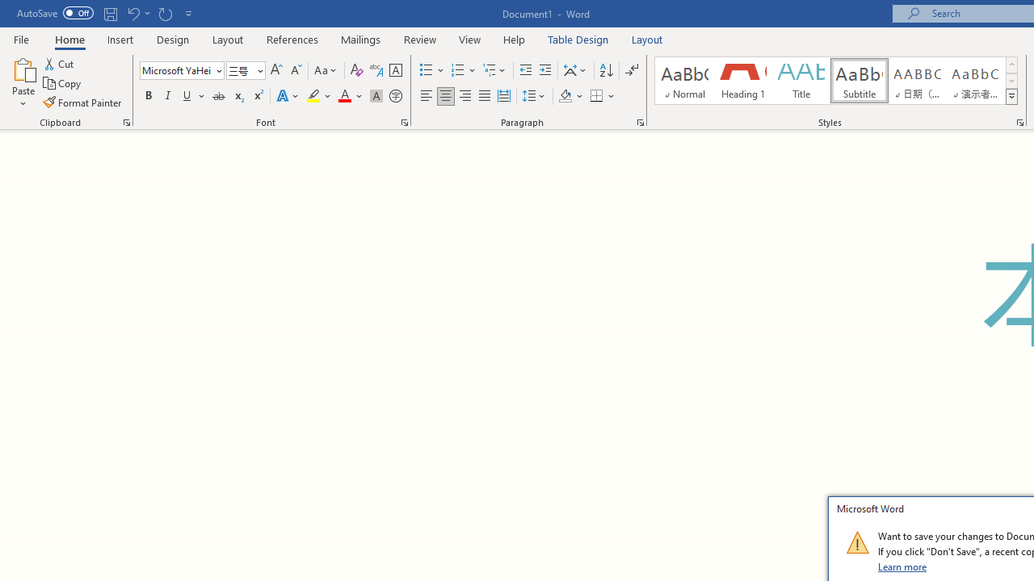  What do you see at coordinates (376, 97) in the screenshot?
I see `Character Shading` at bounding box center [376, 97].